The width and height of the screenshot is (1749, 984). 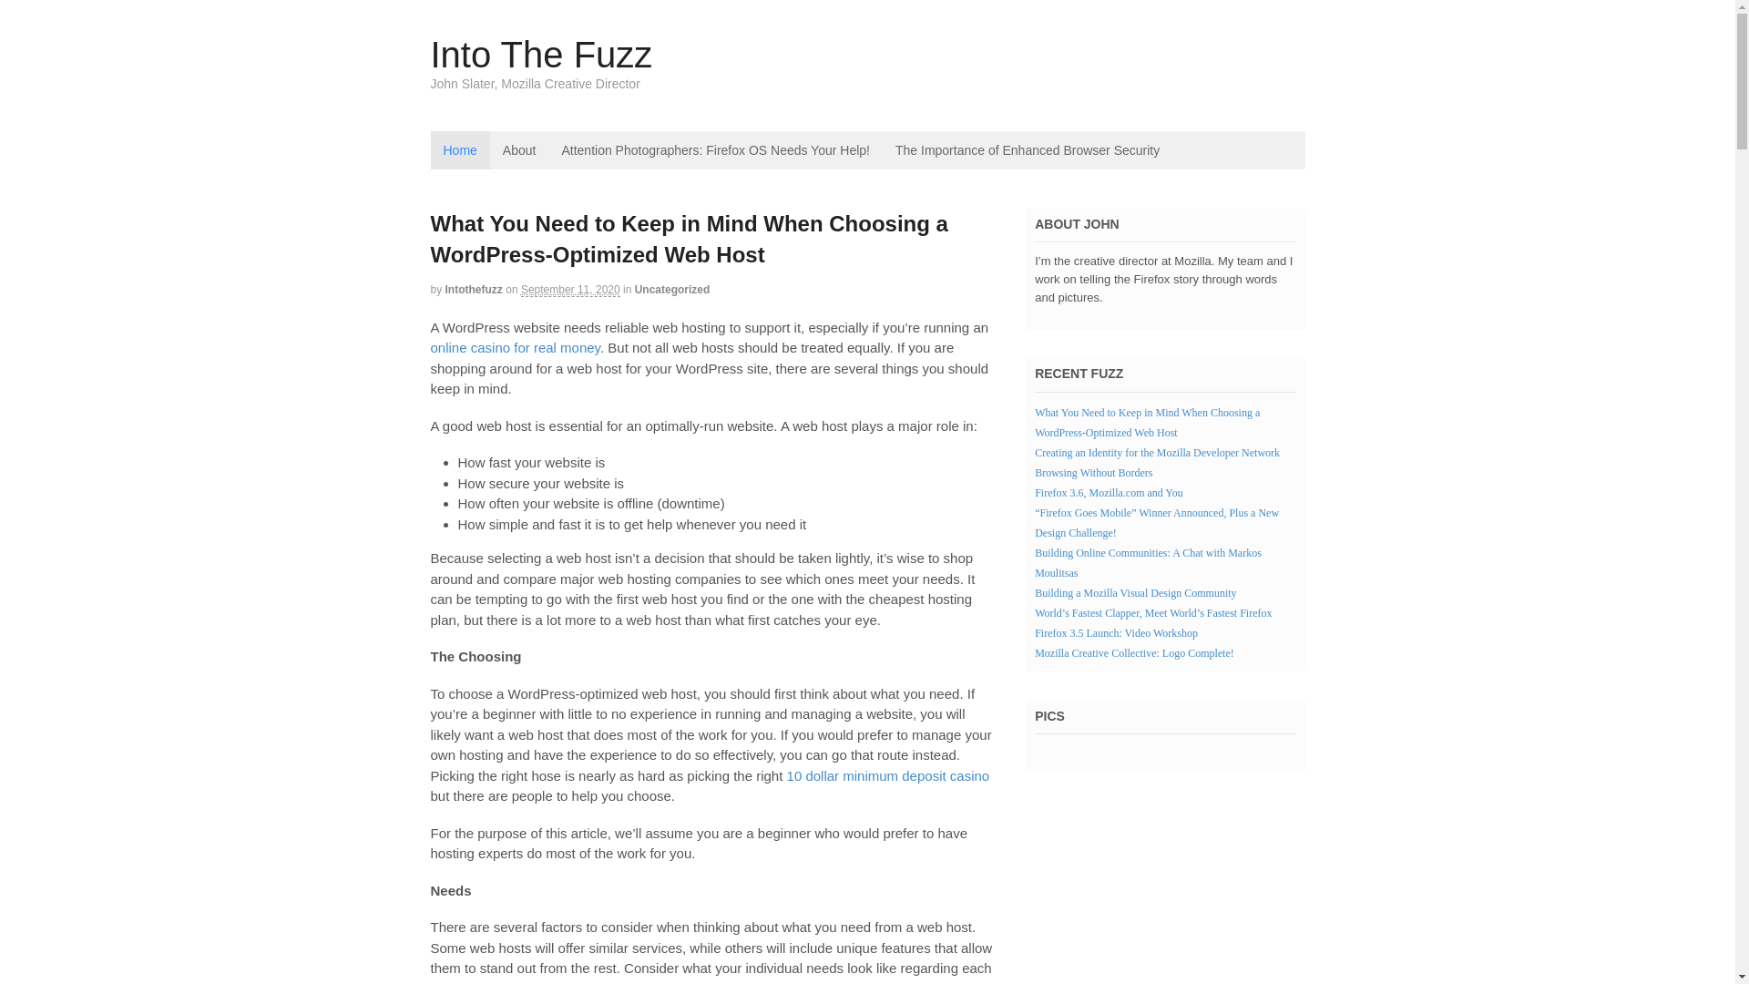 I want to click on Attention Photographers: Firefox OS Needs Your Help!, so click(x=716, y=149).